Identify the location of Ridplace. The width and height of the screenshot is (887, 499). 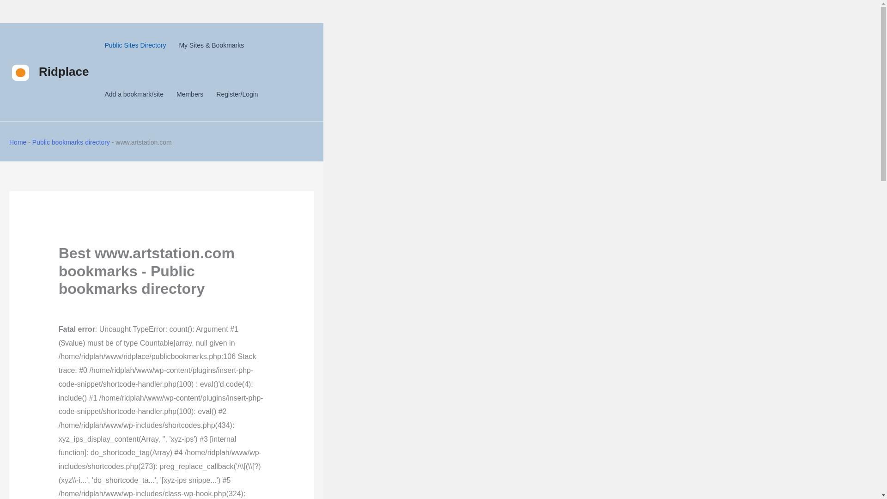
(64, 71).